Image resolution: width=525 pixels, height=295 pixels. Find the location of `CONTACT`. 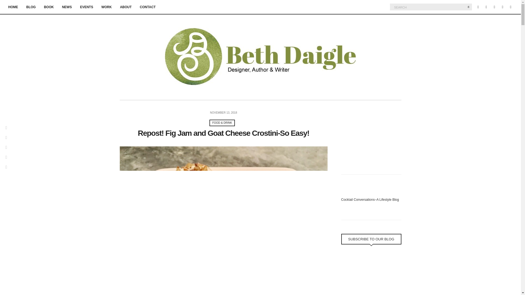

CONTACT is located at coordinates (147, 7).